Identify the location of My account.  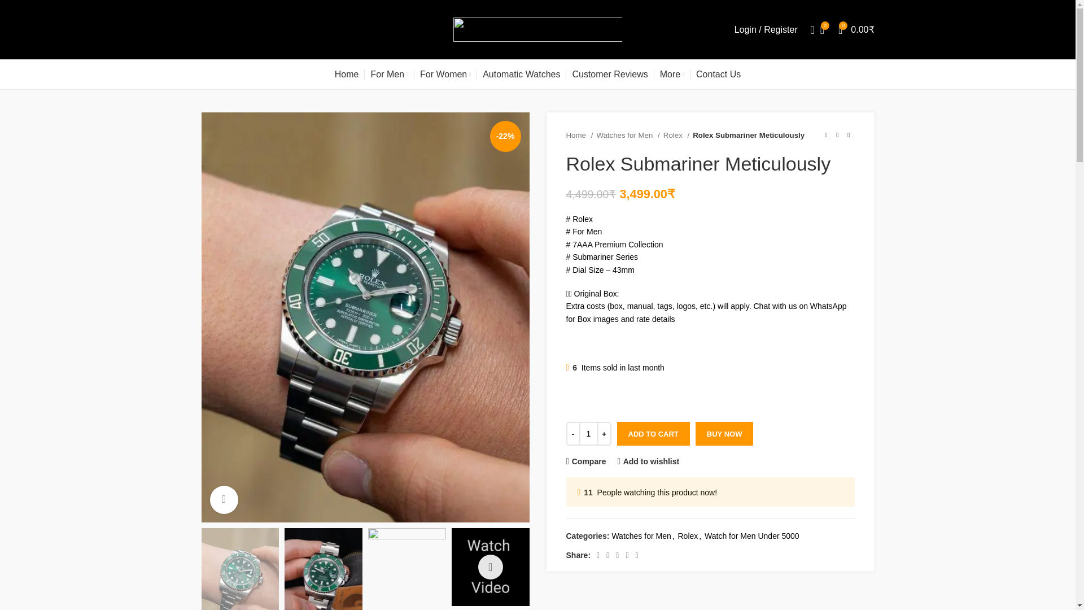
(766, 29).